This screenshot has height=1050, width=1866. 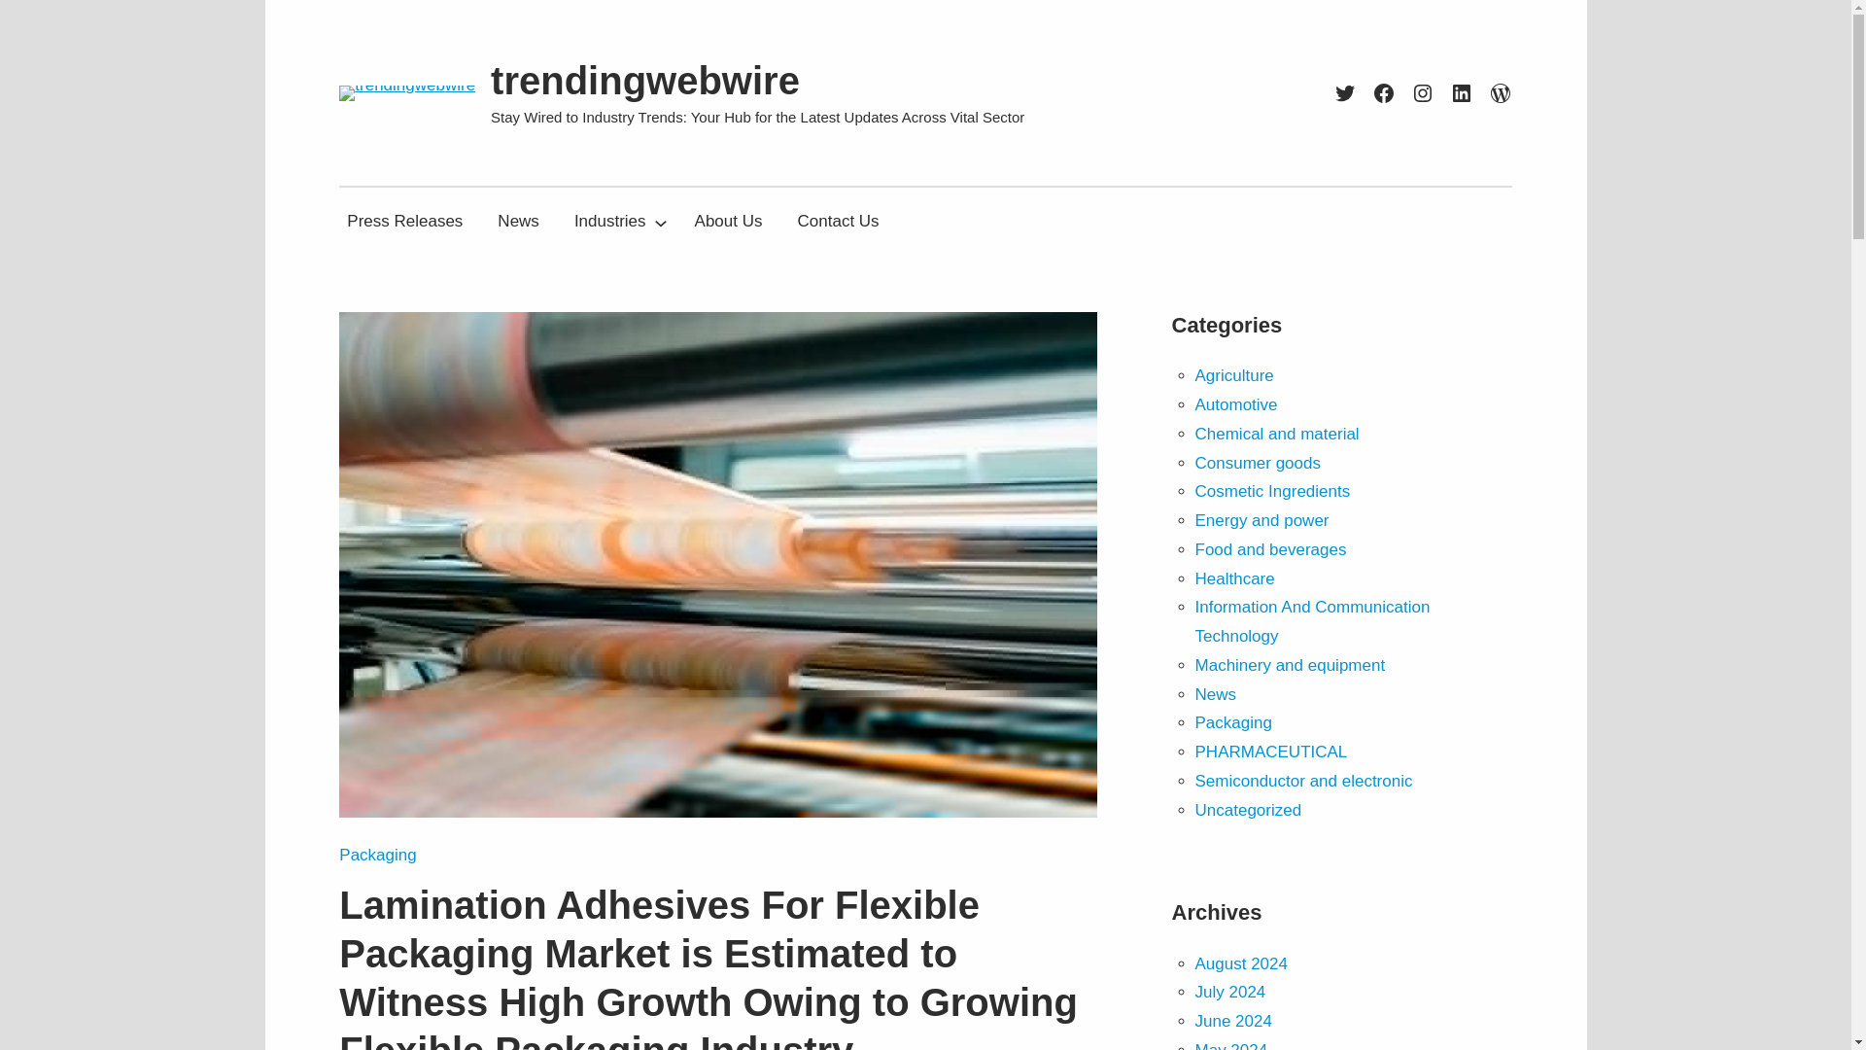 I want to click on About Us, so click(x=728, y=222).